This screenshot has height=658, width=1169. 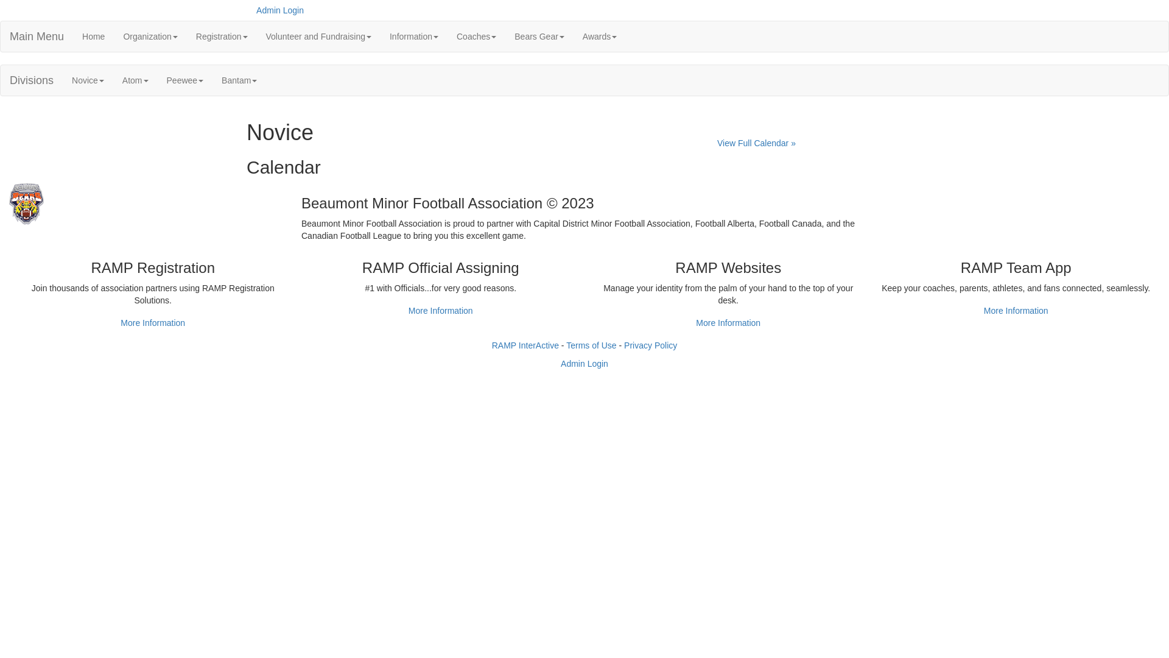 What do you see at coordinates (37, 37) in the screenshot?
I see `Main Menu` at bounding box center [37, 37].